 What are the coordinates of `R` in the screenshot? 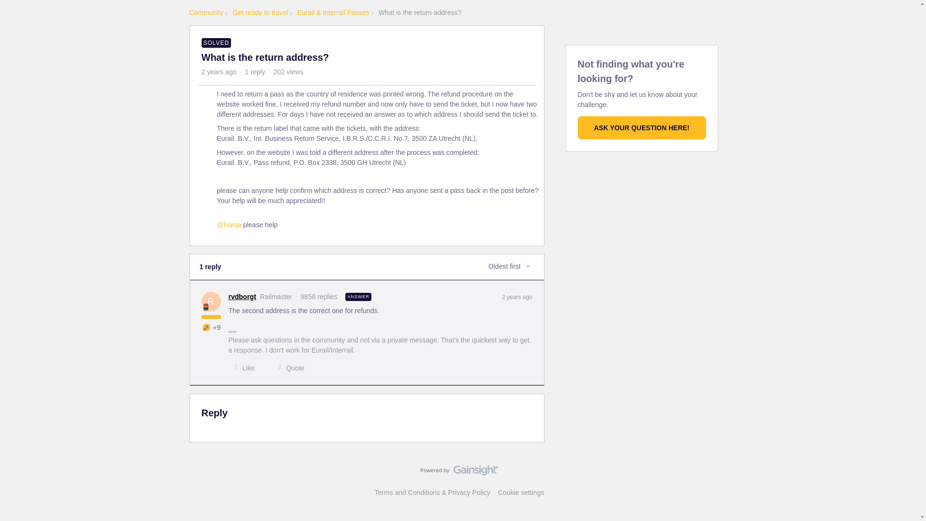 It's located at (211, 301).